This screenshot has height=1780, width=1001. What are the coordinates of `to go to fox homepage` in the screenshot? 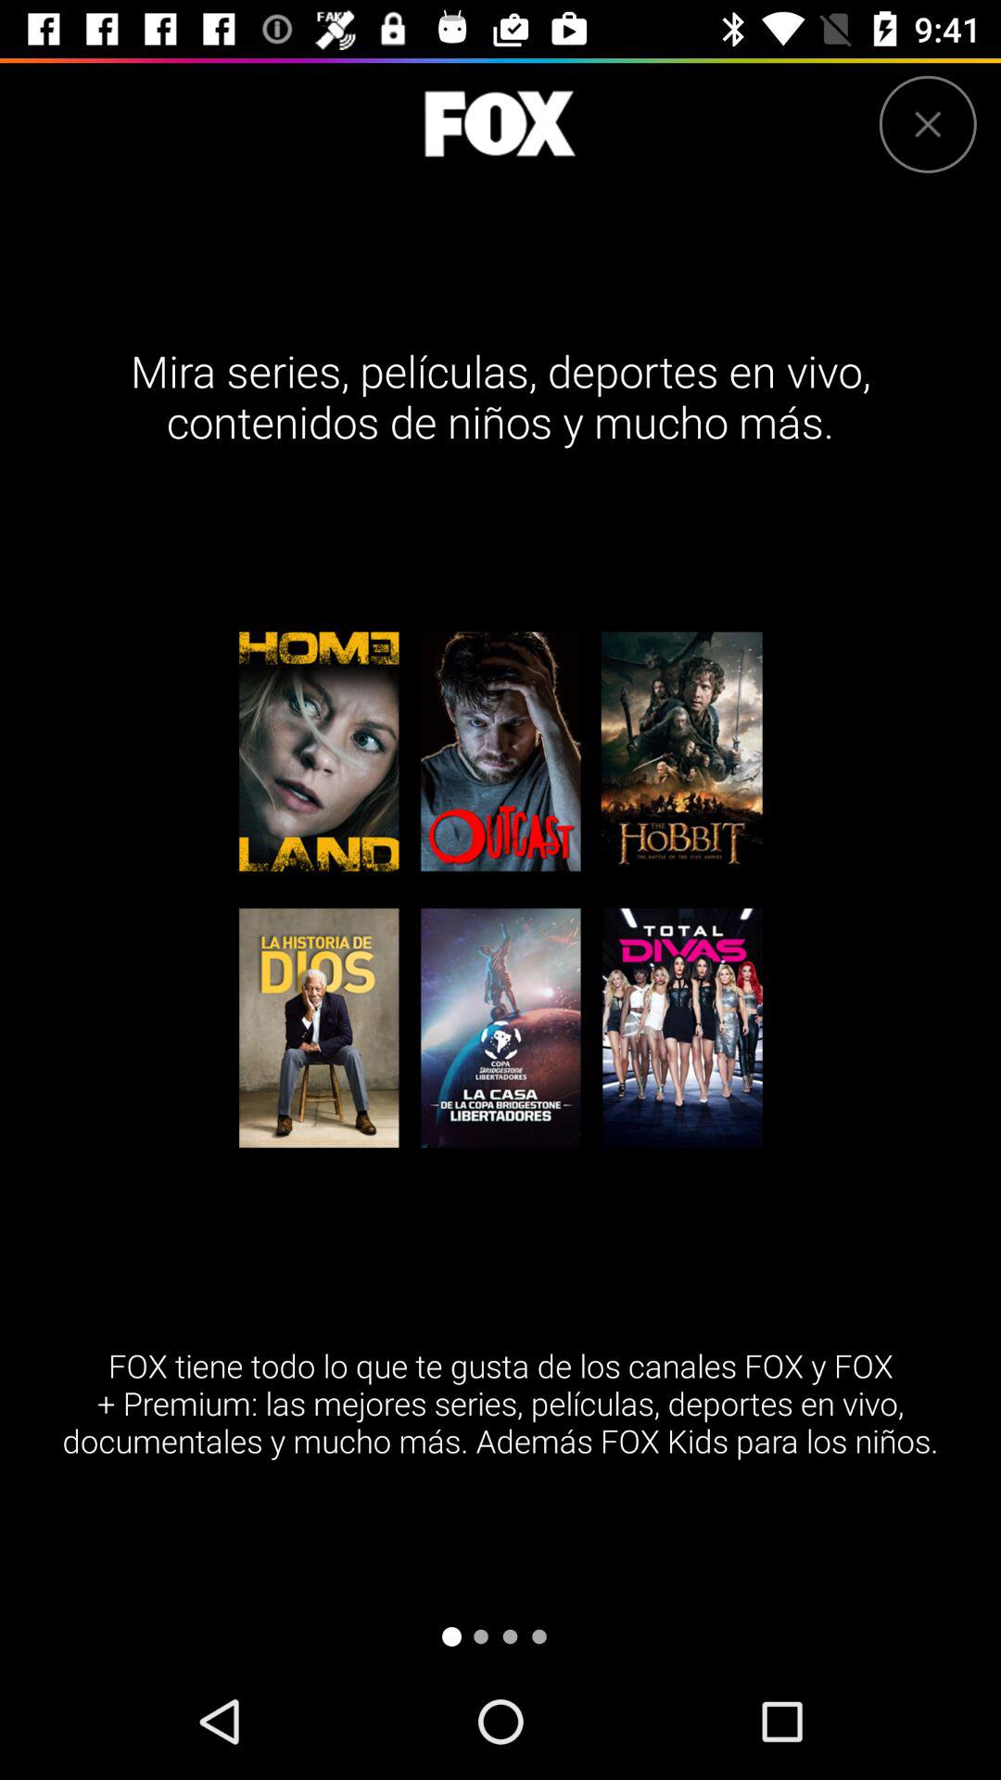 It's located at (500, 124).